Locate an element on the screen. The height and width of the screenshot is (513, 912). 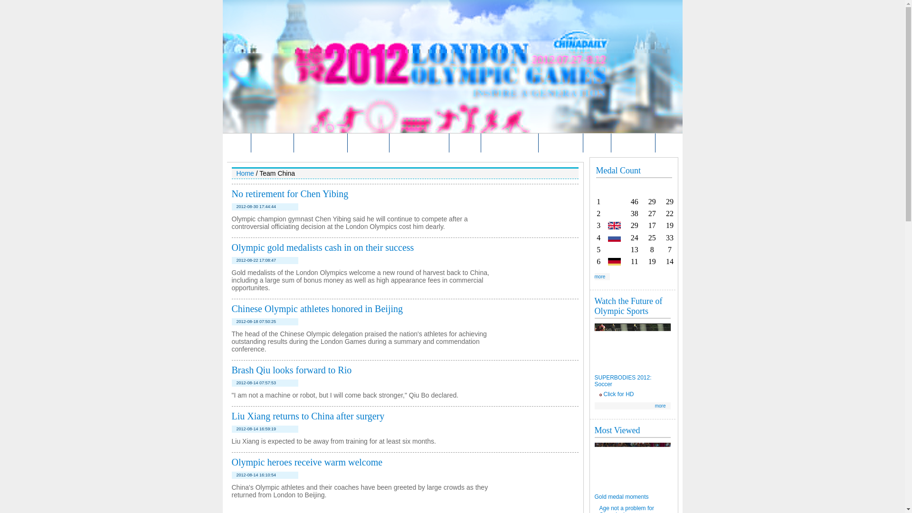
Social Media is located at coordinates (560, 142).